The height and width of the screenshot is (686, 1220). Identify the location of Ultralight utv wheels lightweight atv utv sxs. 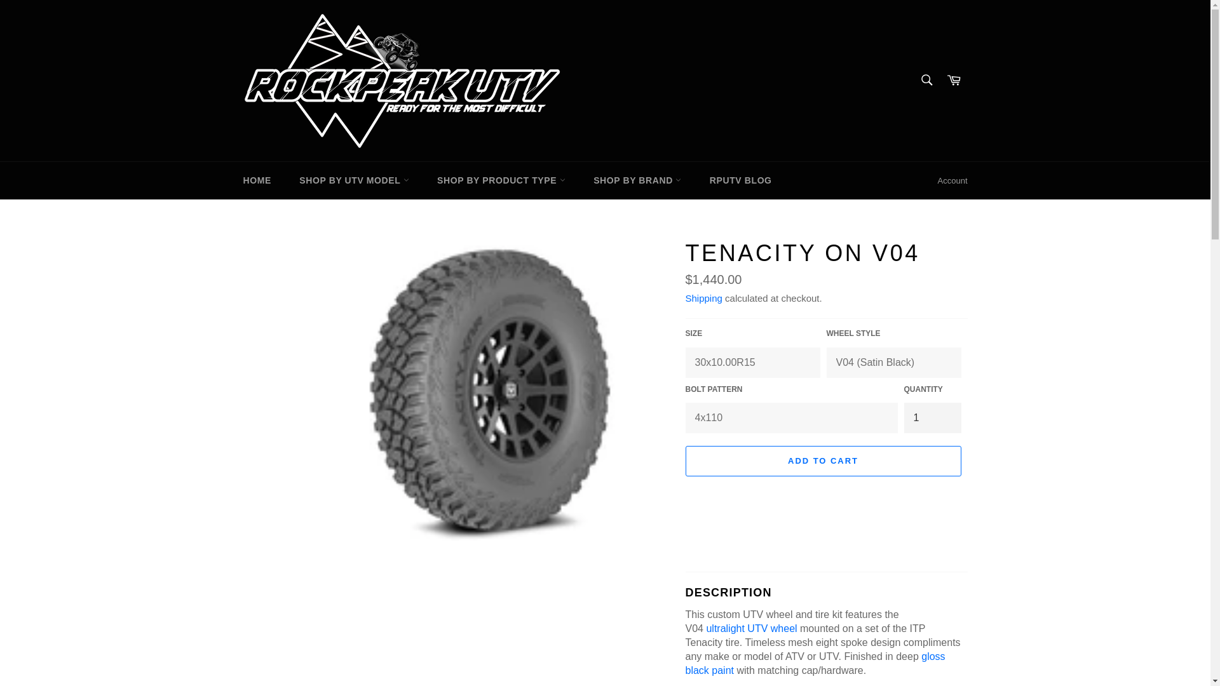
(751, 628).